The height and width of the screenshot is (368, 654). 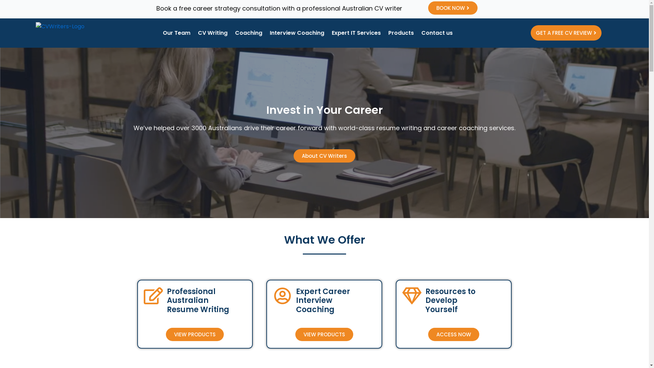 What do you see at coordinates (453, 8) in the screenshot?
I see `BOOK NOW` at bounding box center [453, 8].